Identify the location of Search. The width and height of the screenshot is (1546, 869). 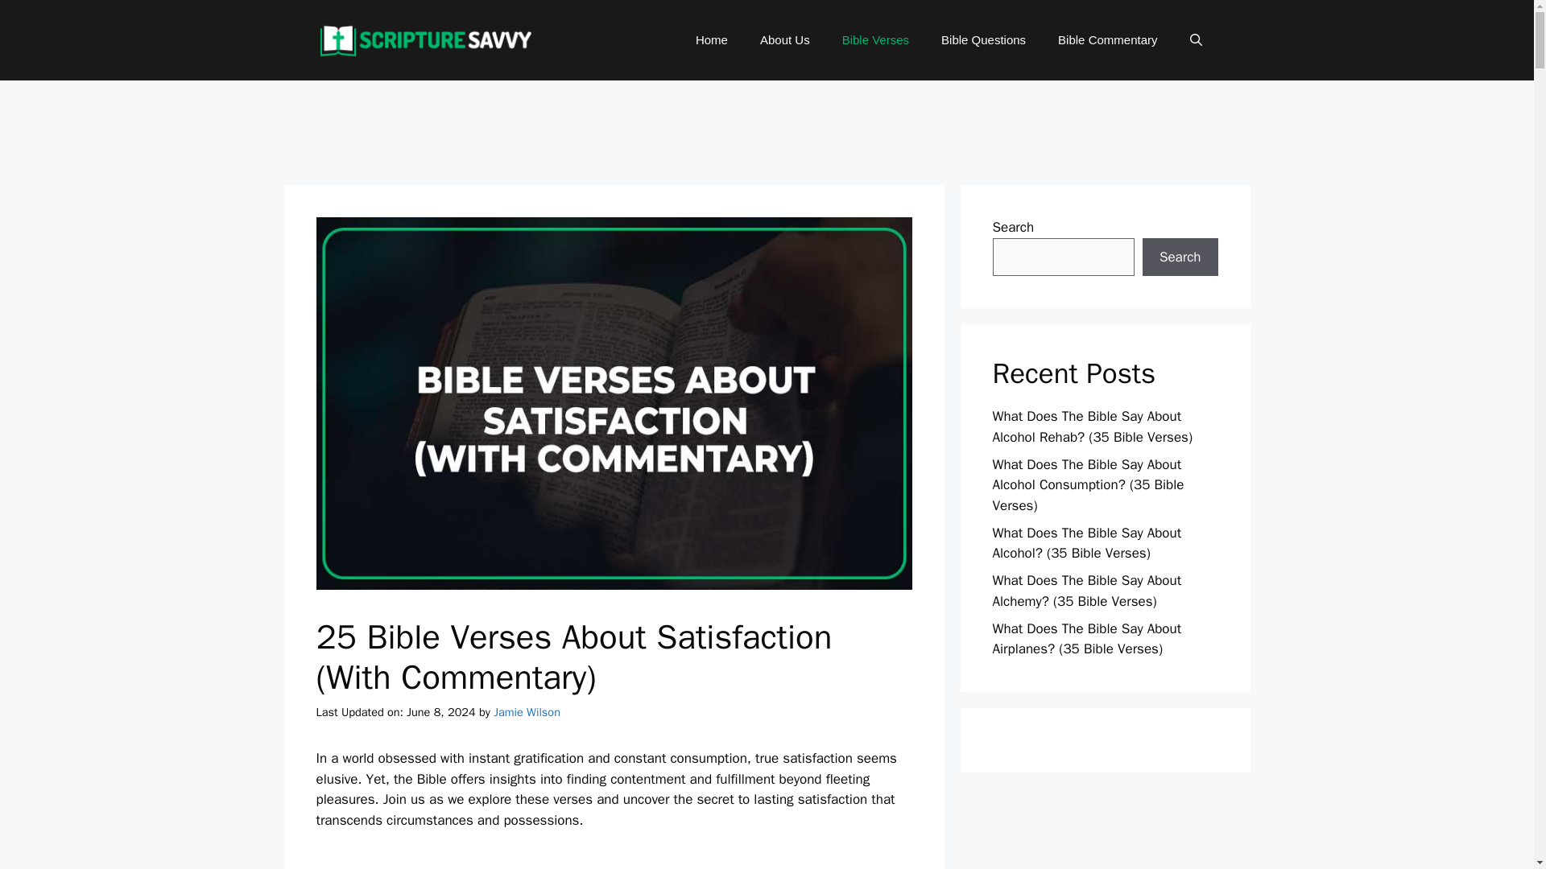
(1180, 257).